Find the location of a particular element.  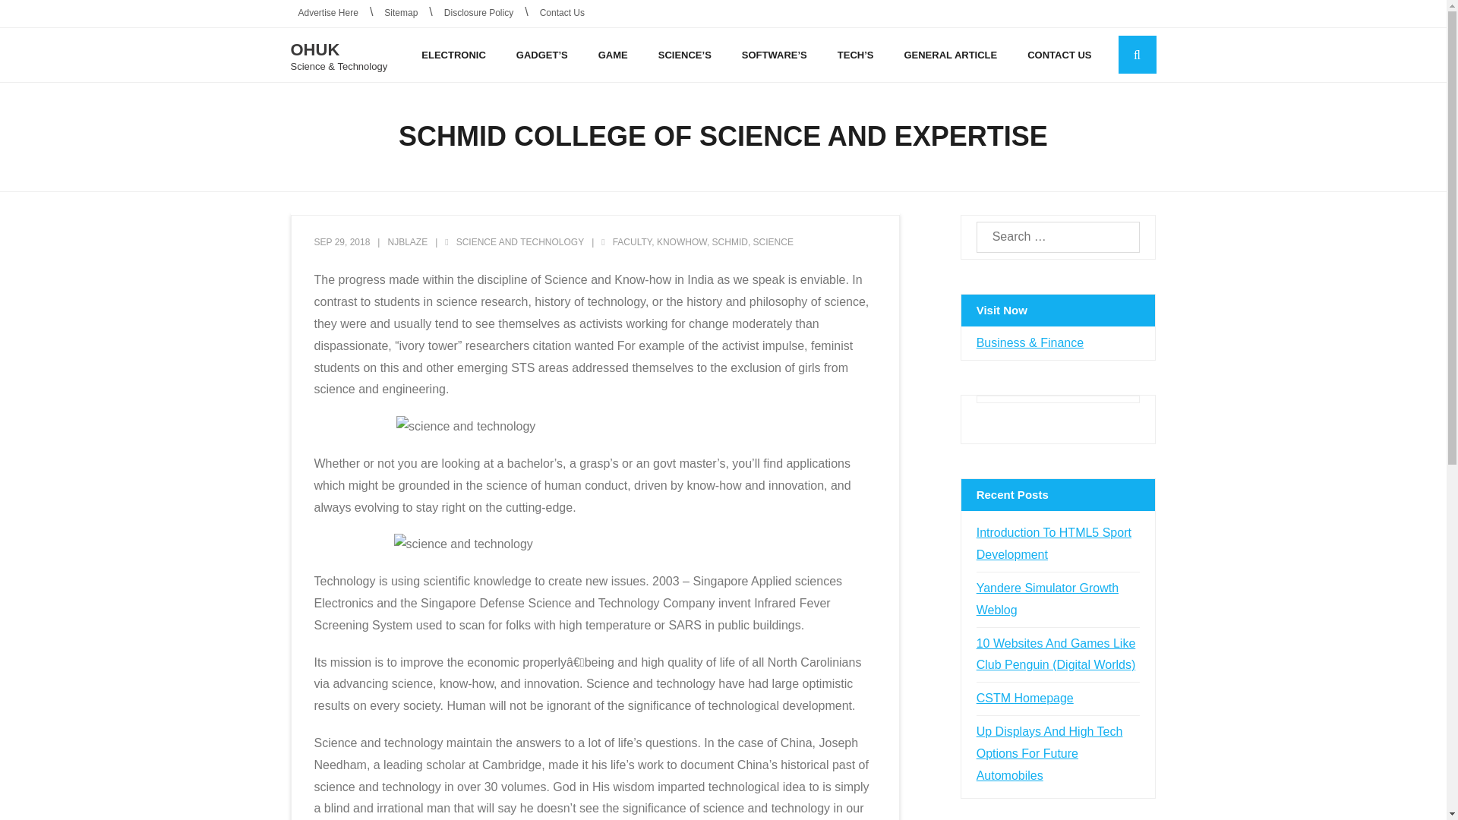

CONTACT US is located at coordinates (1059, 55).